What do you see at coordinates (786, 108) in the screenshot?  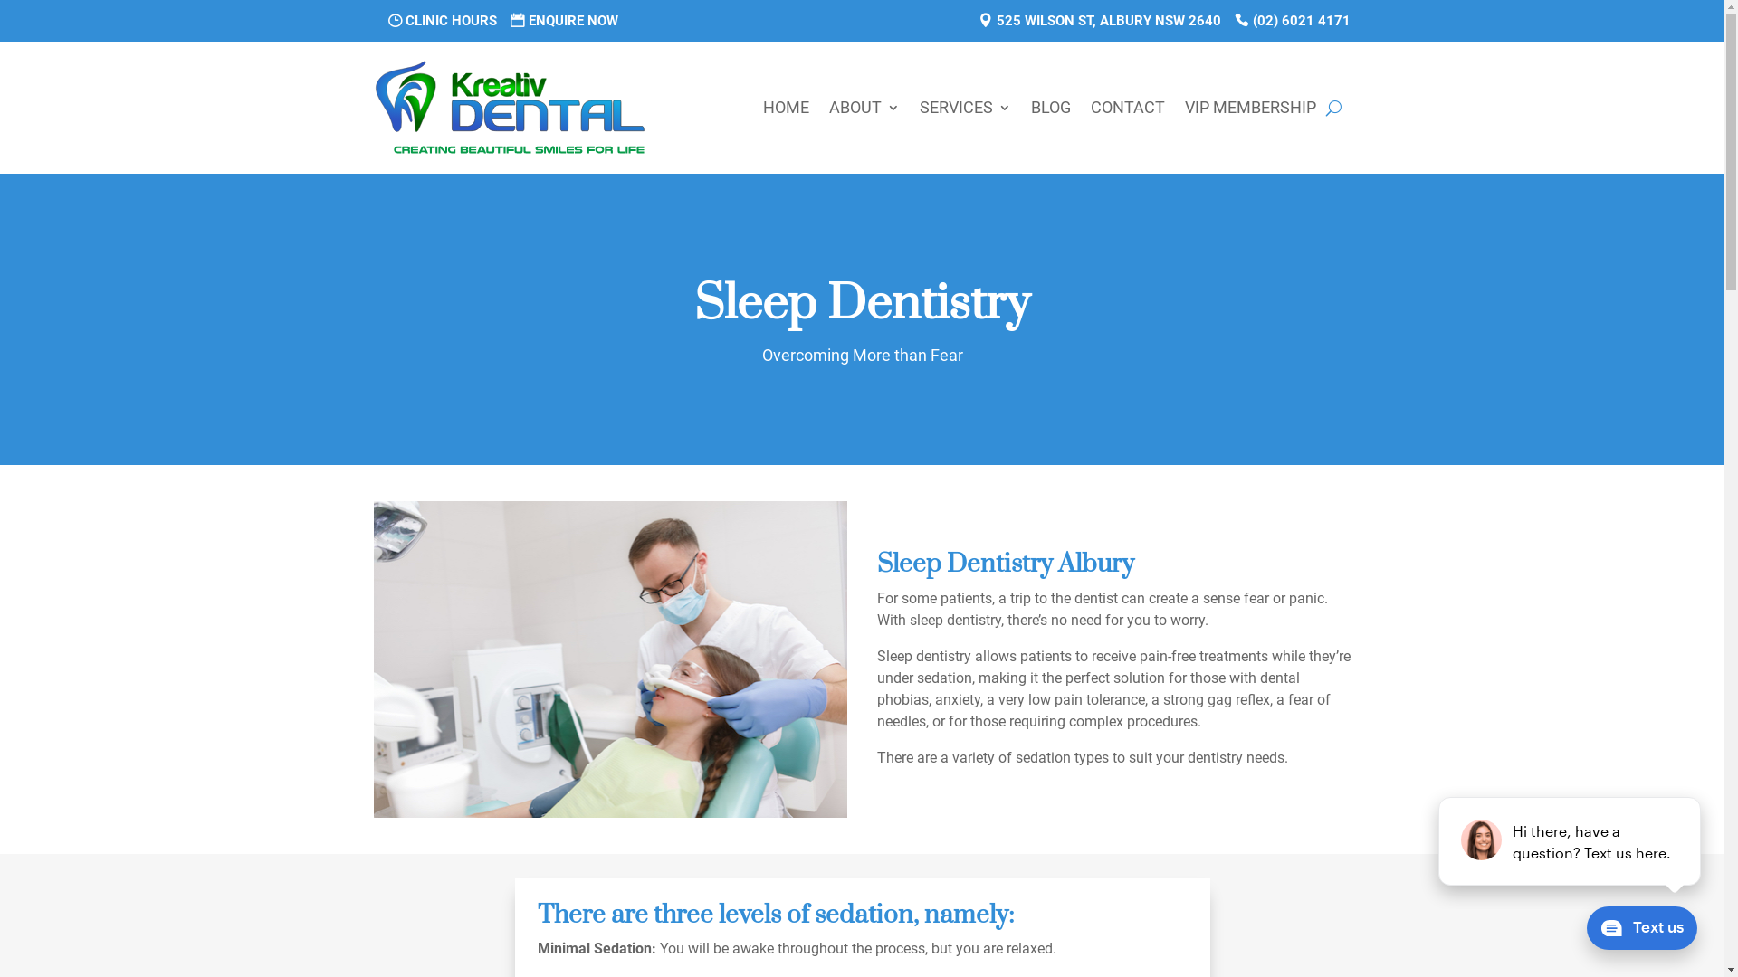 I see `HOME` at bounding box center [786, 108].